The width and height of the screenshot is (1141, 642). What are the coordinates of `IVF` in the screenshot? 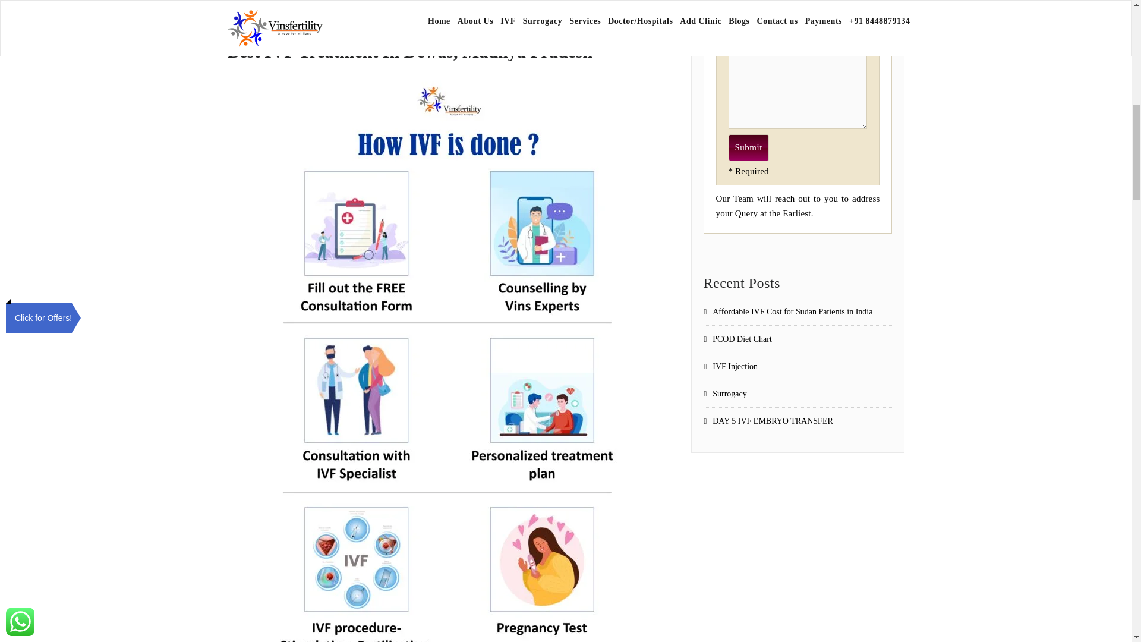 It's located at (733, 6).